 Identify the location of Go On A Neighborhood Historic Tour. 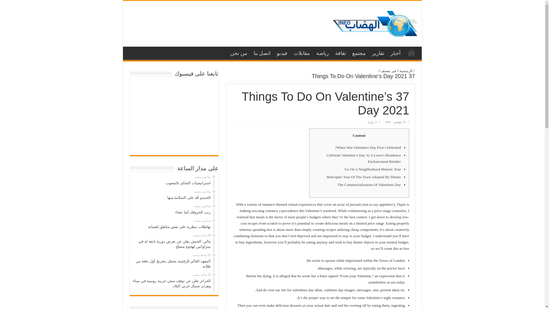
(373, 169).